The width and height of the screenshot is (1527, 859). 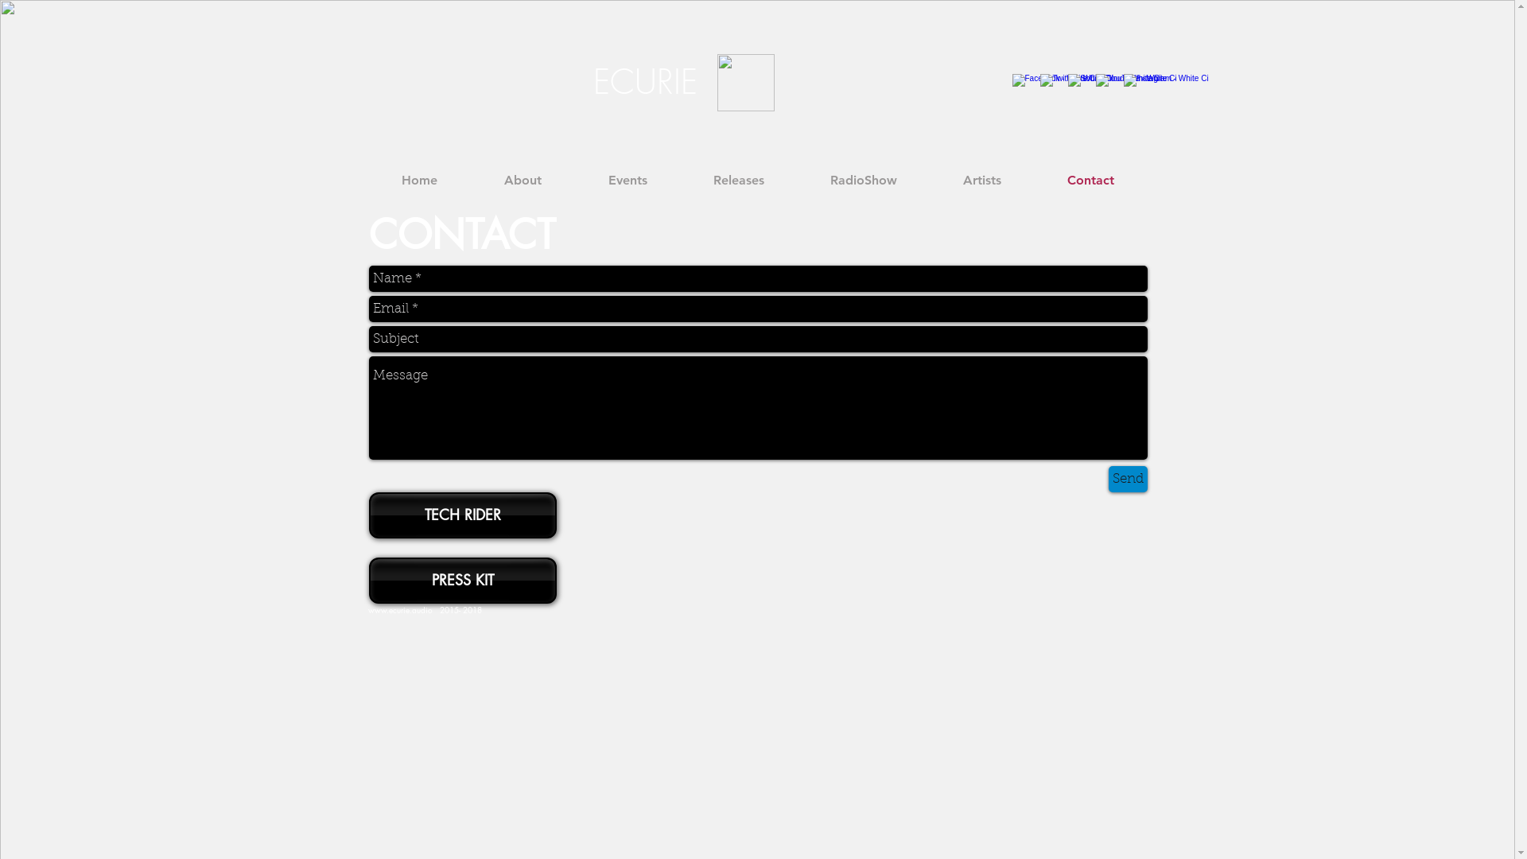 I want to click on RadioShow, so click(x=864, y=180).